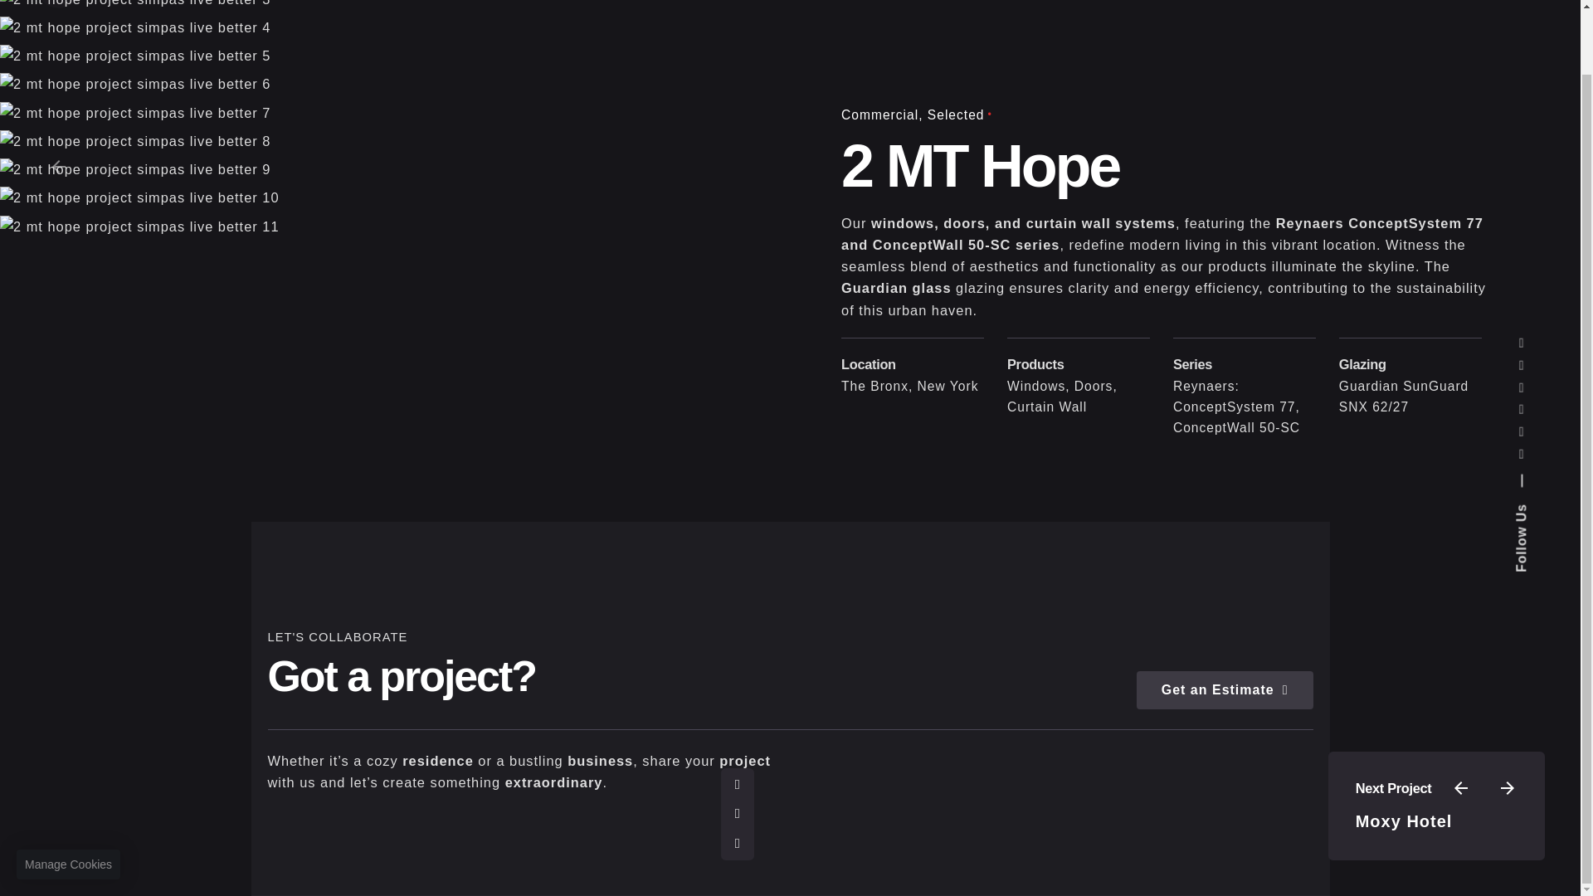  What do you see at coordinates (730, 2) in the screenshot?
I see `Home` at bounding box center [730, 2].